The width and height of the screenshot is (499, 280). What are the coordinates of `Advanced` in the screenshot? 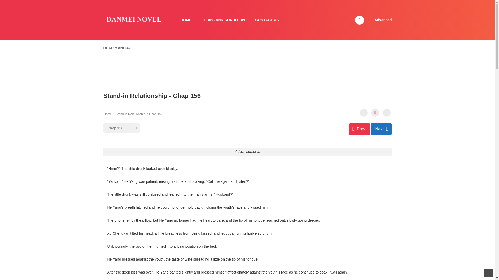 It's located at (383, 20).